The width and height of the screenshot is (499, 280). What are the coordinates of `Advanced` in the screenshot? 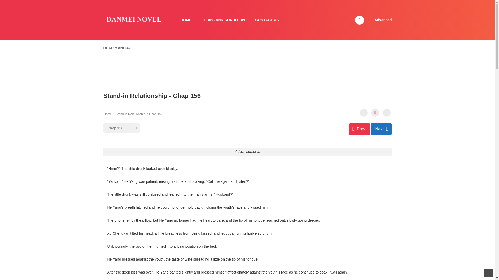 It's located at (383, 20).